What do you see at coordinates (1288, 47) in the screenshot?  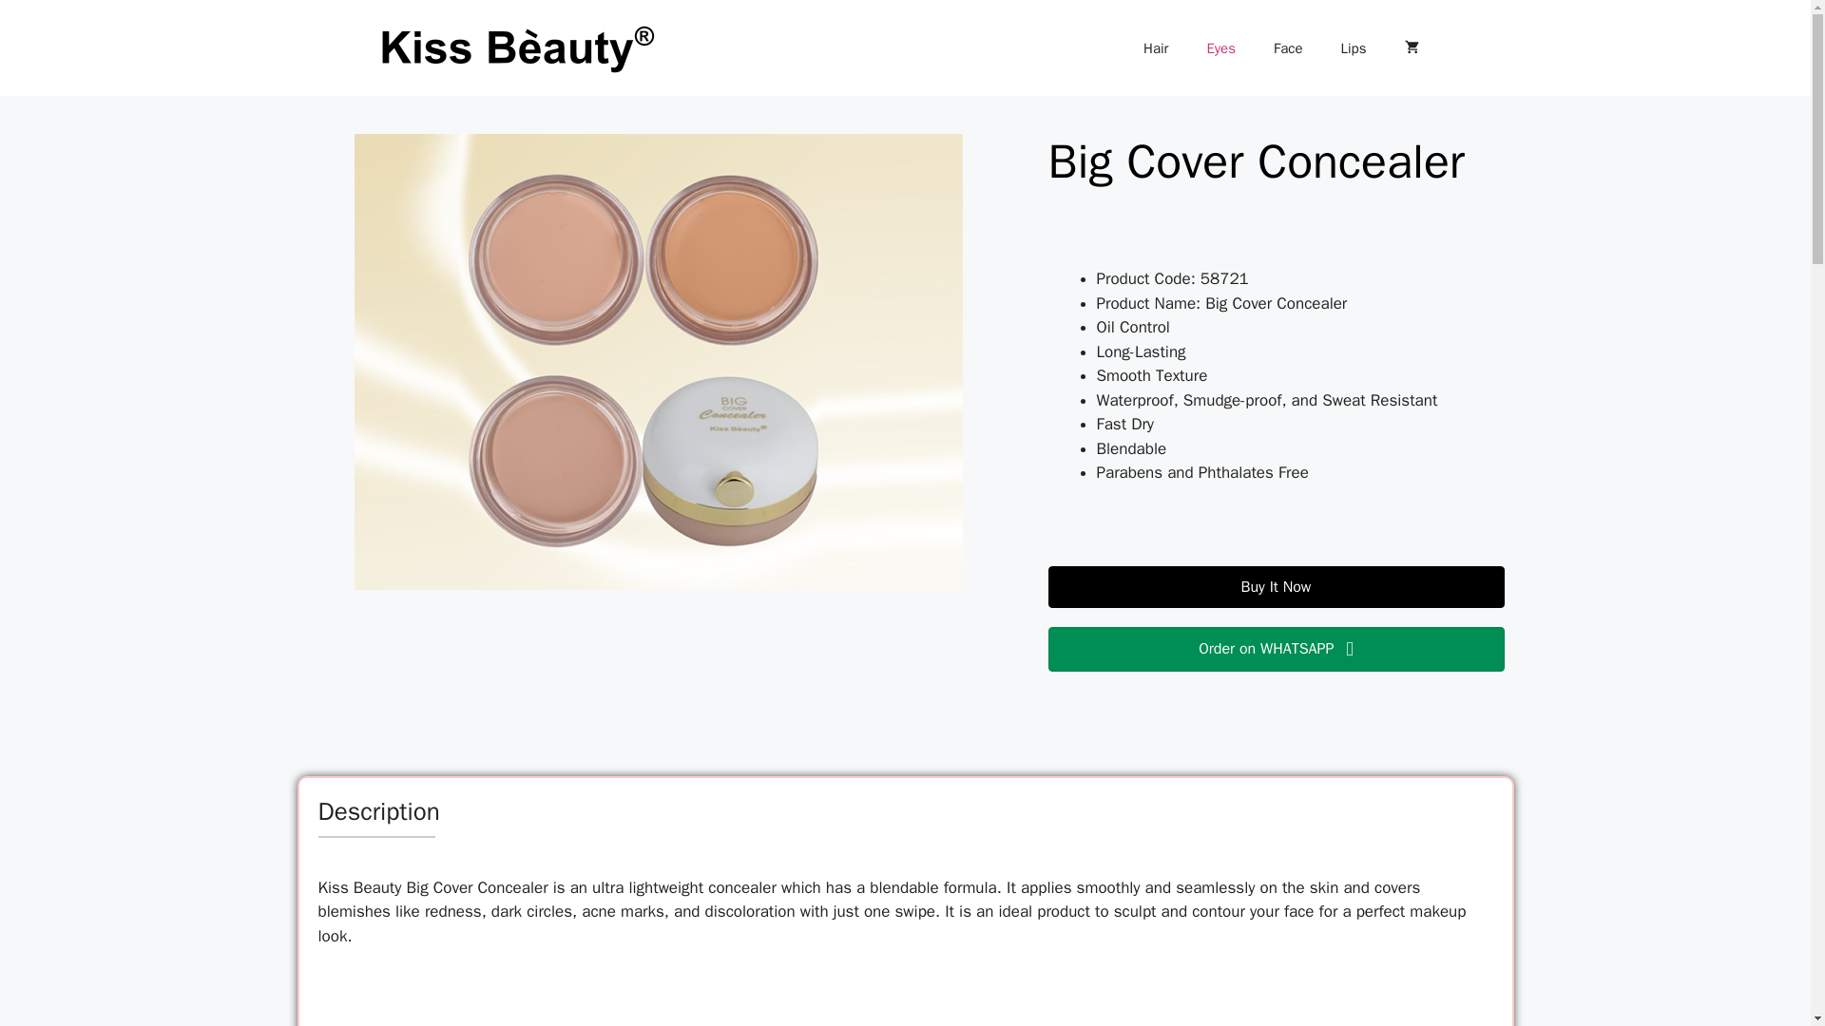 I see `Face` at bounding box center [1288, 47].